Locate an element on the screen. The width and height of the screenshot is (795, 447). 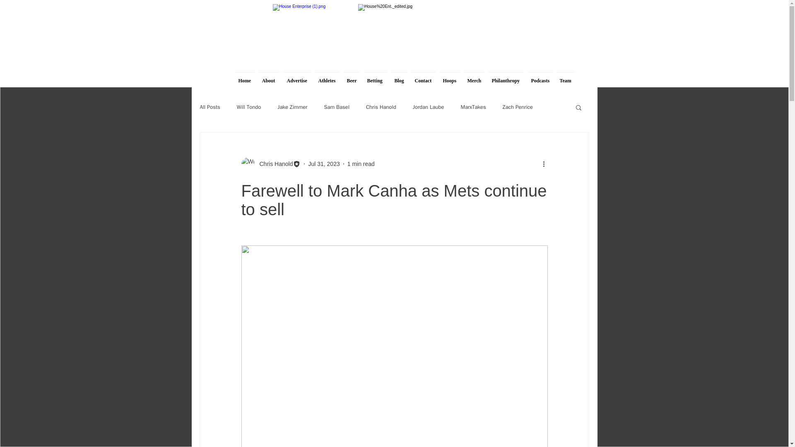
All Posts is located at coordinates (210, 107).